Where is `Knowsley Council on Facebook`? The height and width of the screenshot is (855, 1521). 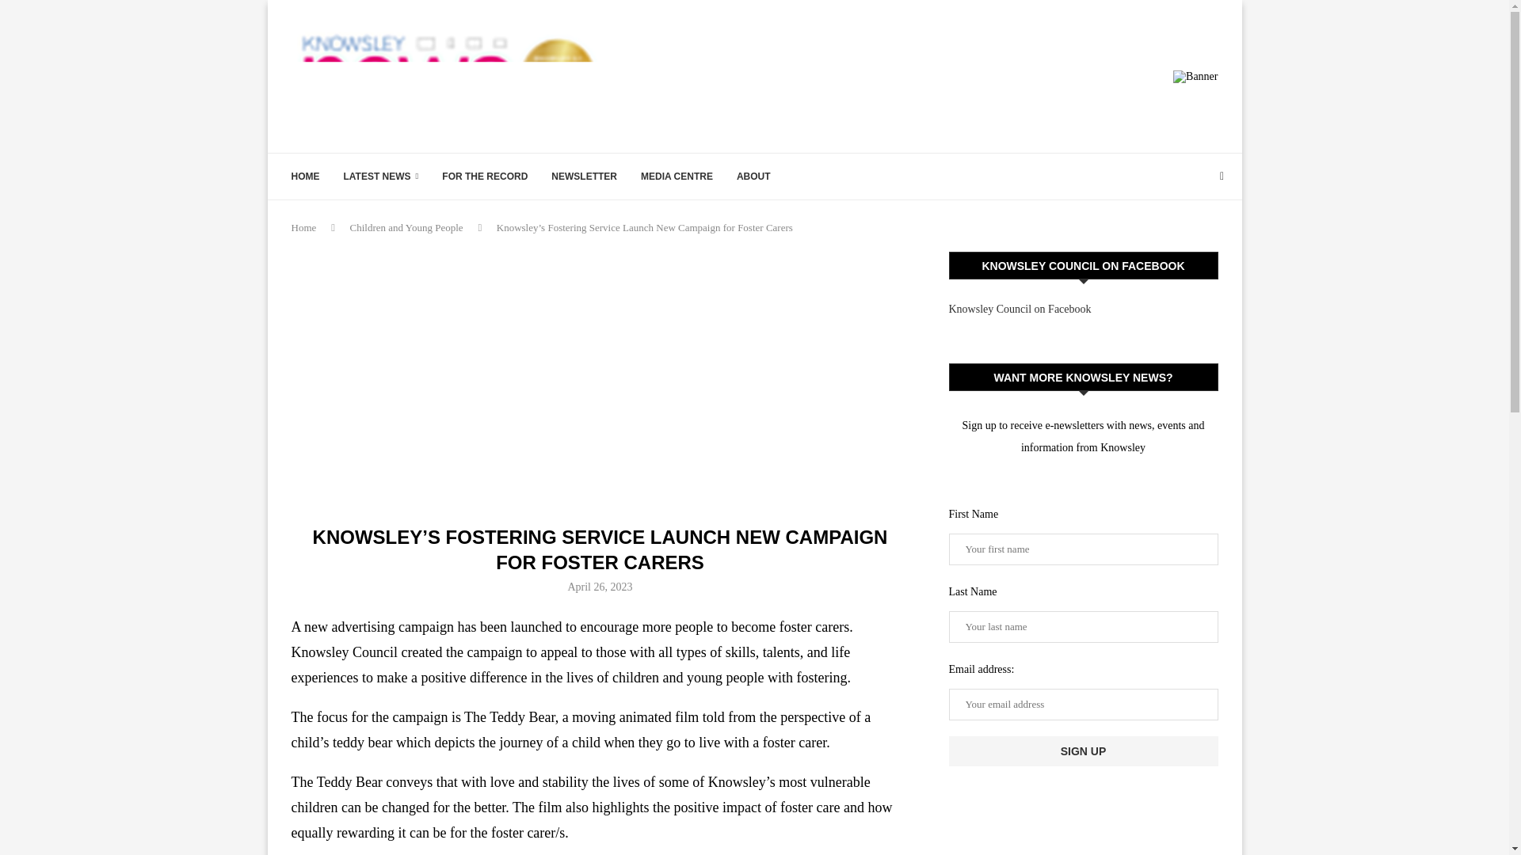
Knowsley Council on Facebook is located at coordinates (1020, 309).